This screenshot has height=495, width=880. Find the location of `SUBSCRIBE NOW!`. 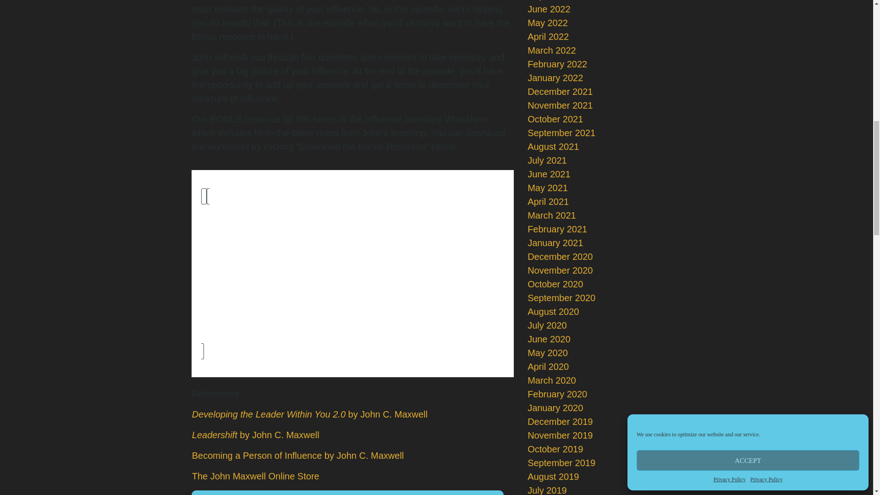

SUBSCRIBE NOW! is located at coordinates (348, 493).